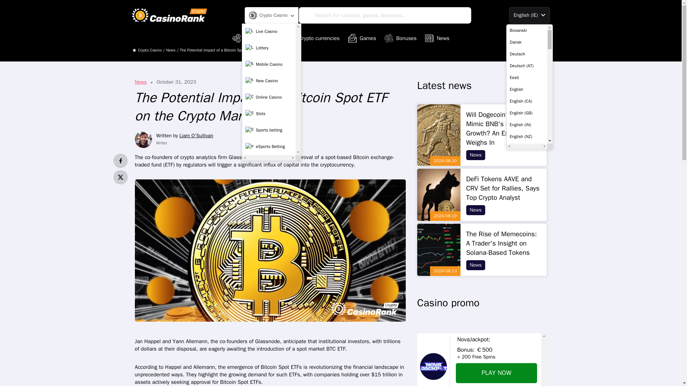  I want to click on Hrvatski, so click(527, 313).